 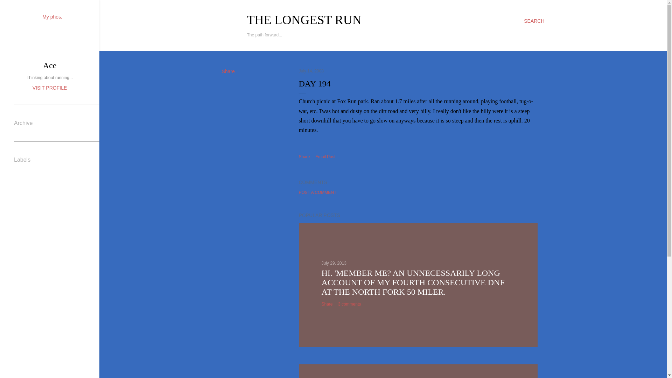 I want to click on permanent link, so click(x=333, y=263).